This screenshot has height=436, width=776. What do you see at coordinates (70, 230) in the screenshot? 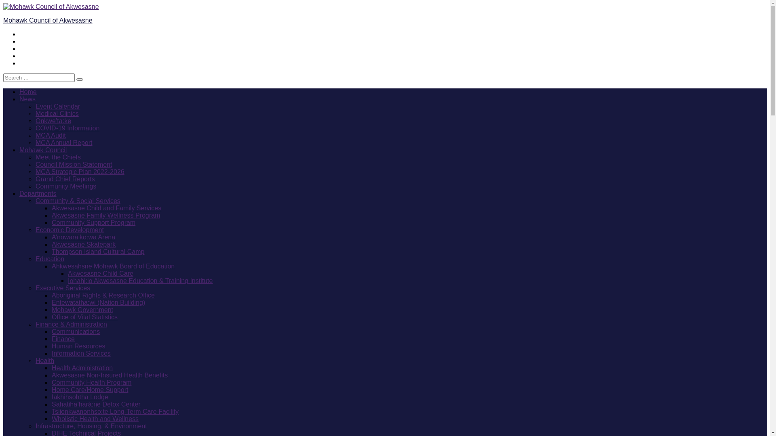
I see `Economic Development` at bounding box center [70, 230].